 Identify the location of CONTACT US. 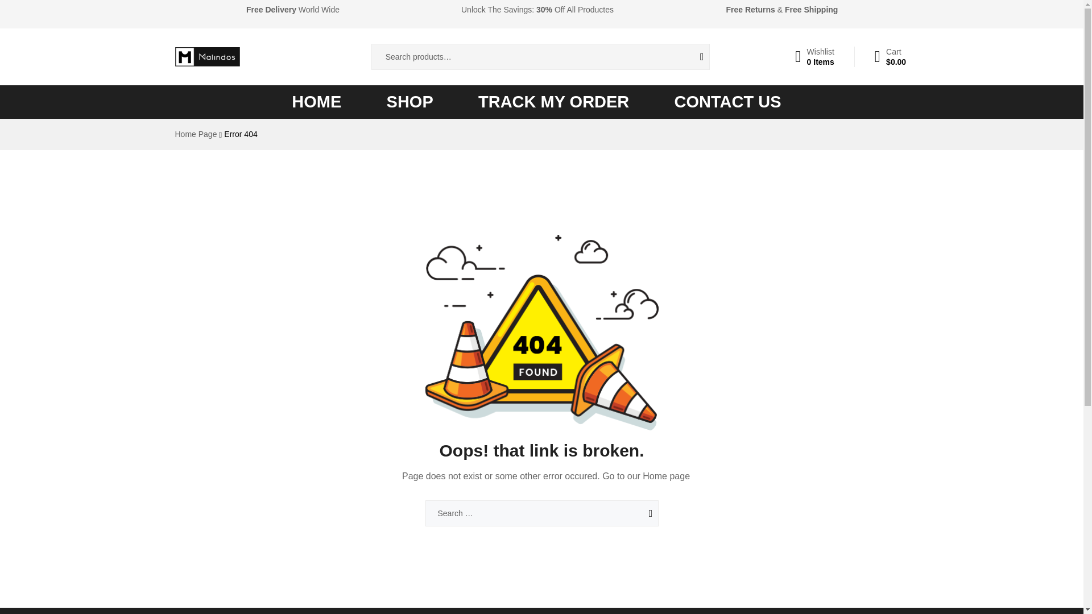
(409, 102).